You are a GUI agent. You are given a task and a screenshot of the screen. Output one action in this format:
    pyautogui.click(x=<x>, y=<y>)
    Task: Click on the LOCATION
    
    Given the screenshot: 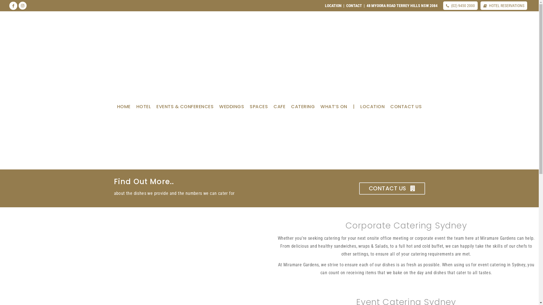 What is the action you would take?
    pyautogui.click(x=372, y=109)
    